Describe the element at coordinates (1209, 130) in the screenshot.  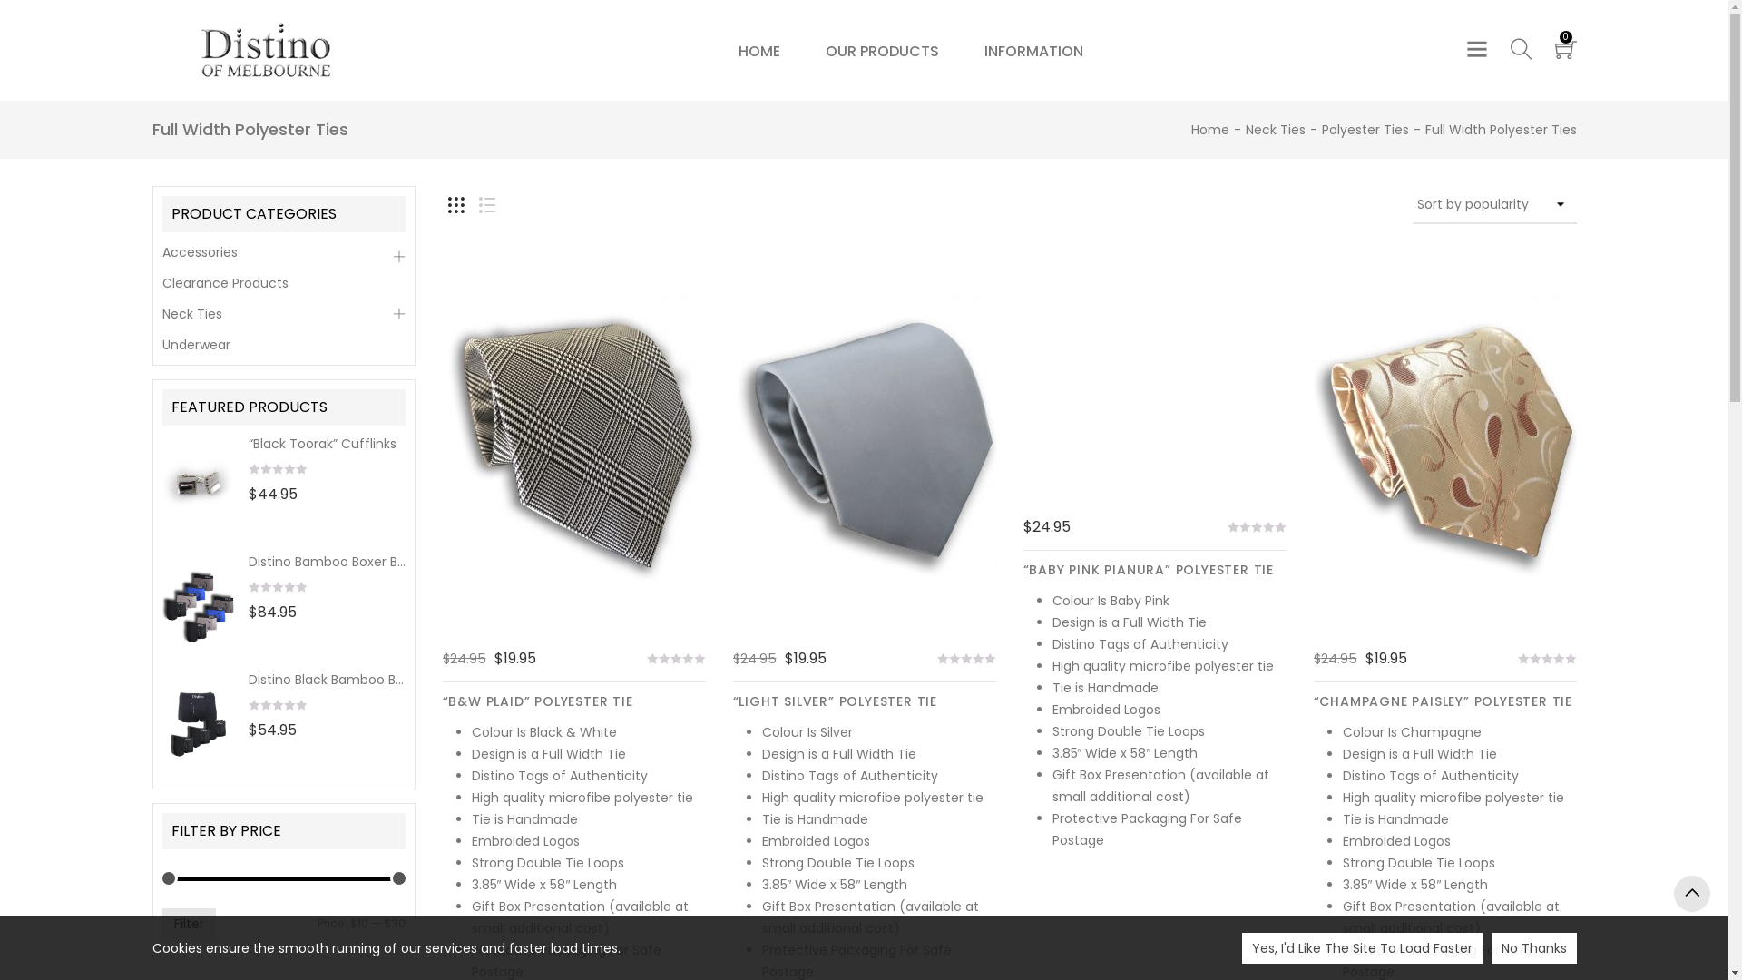
I see `Home` at that location.